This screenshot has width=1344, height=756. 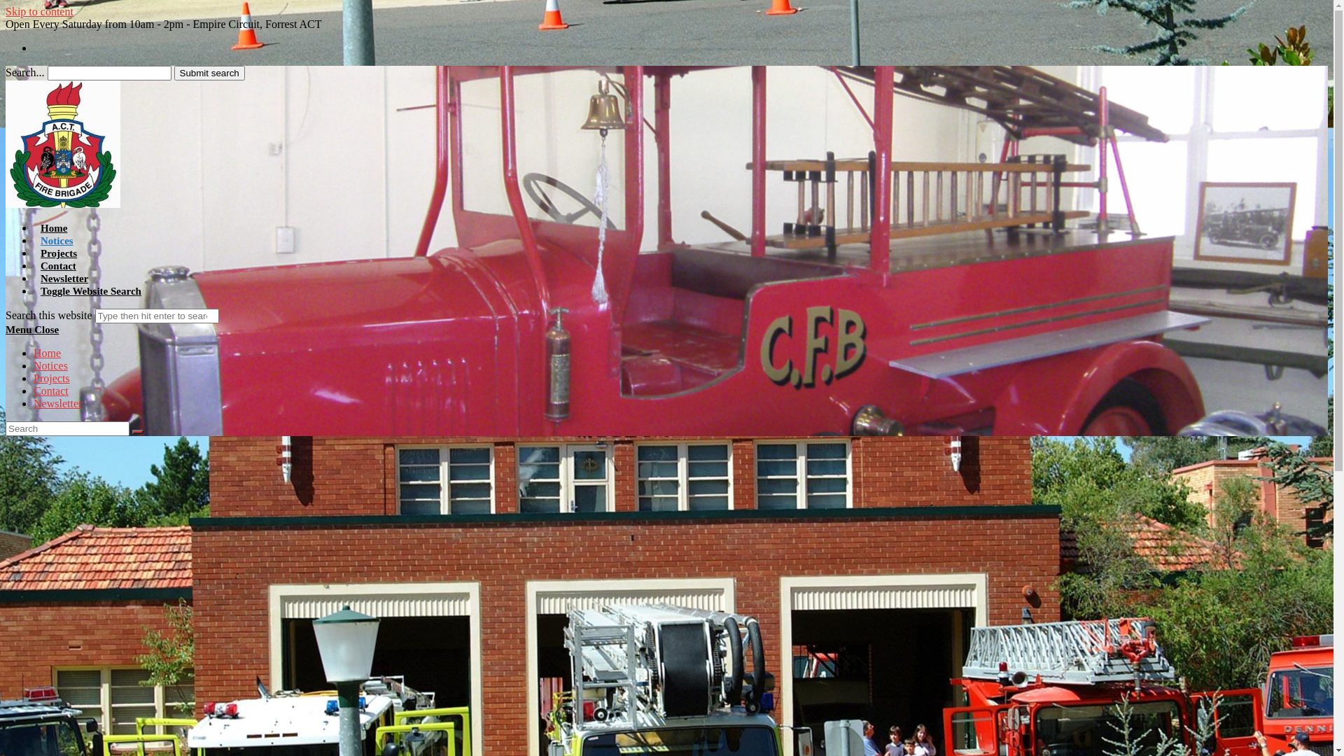 What do you see at coordinates (48, 353) in the screenshot?
I see `Home` at bounding box center [48, 353].